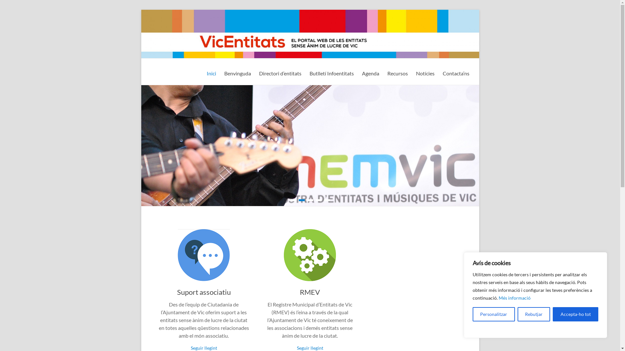  Describe the element at coordinates (237, 72) in the screenshot. I see `Benvinguda` at that location.